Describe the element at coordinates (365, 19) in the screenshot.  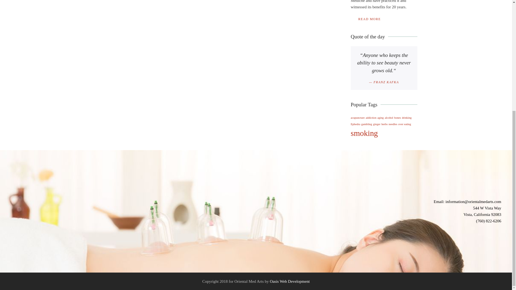
I see `READ MORE` at that location.